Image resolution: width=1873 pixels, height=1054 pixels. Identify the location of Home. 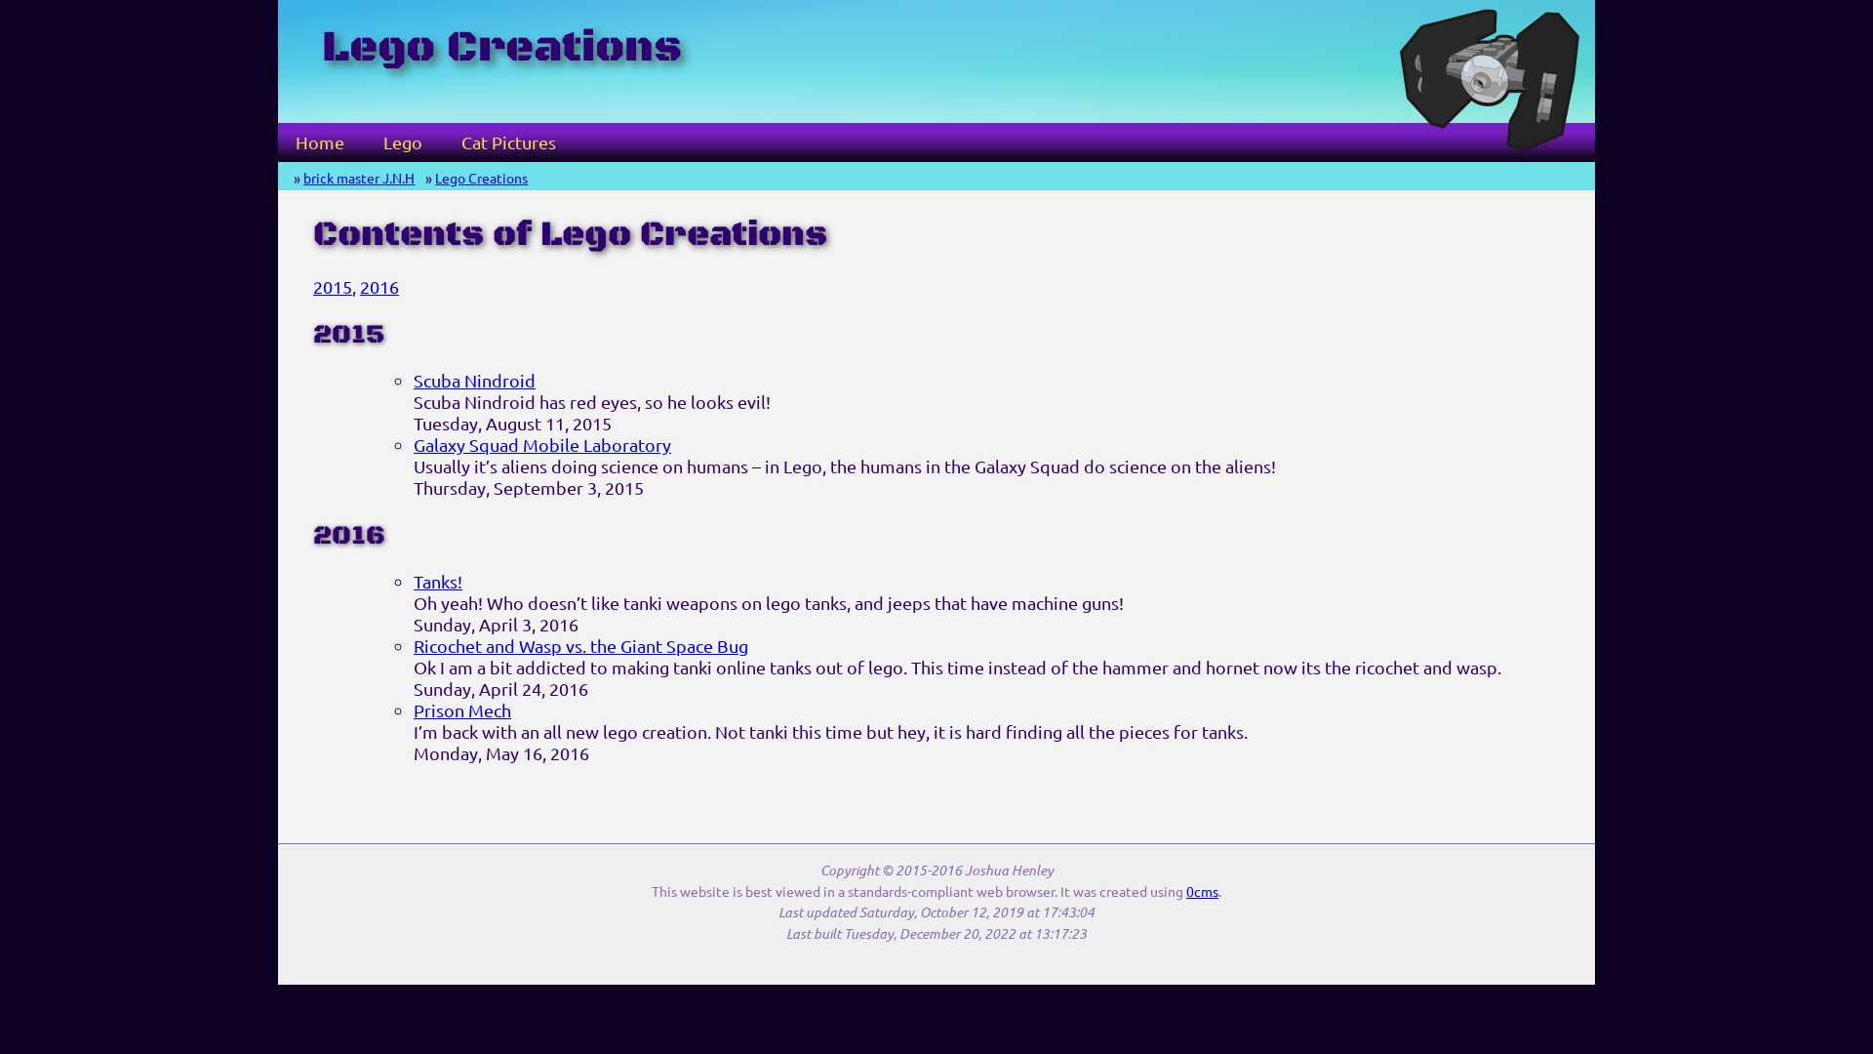
(320, 142).